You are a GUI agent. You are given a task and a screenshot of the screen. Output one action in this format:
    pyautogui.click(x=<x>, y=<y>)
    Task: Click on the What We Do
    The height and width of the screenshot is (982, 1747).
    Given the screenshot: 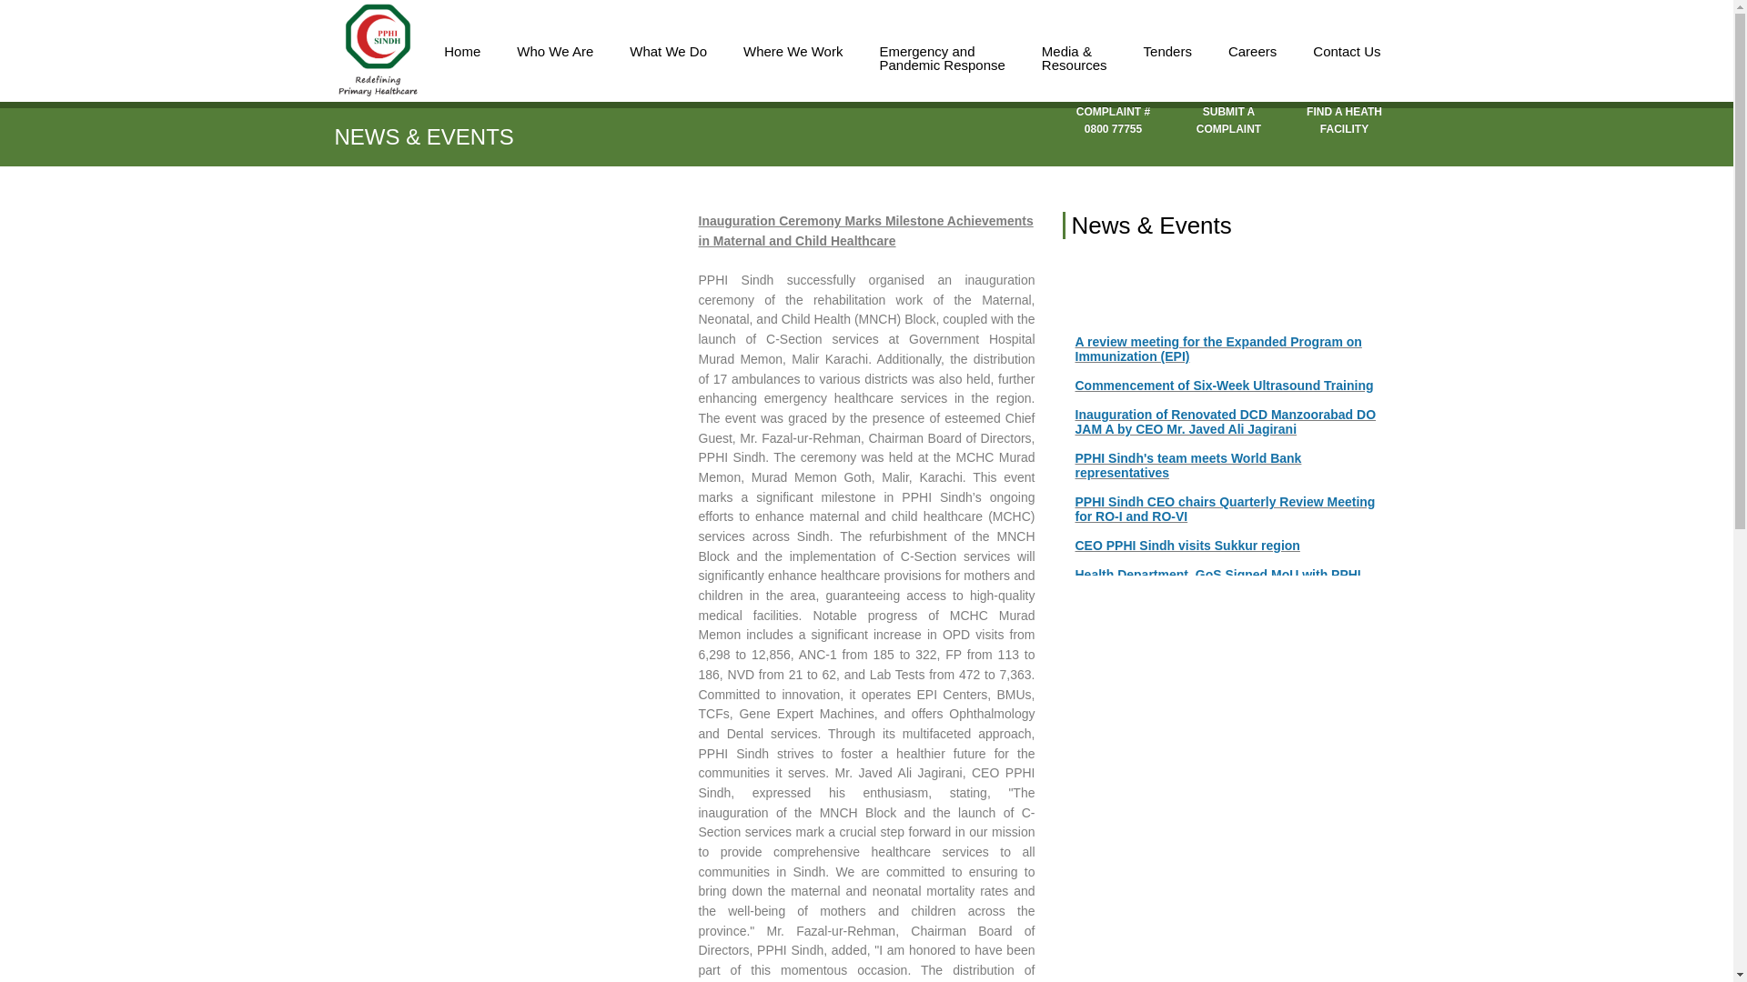 What is the action you would take?
    pyautogui.click(x=668, y=42)
    